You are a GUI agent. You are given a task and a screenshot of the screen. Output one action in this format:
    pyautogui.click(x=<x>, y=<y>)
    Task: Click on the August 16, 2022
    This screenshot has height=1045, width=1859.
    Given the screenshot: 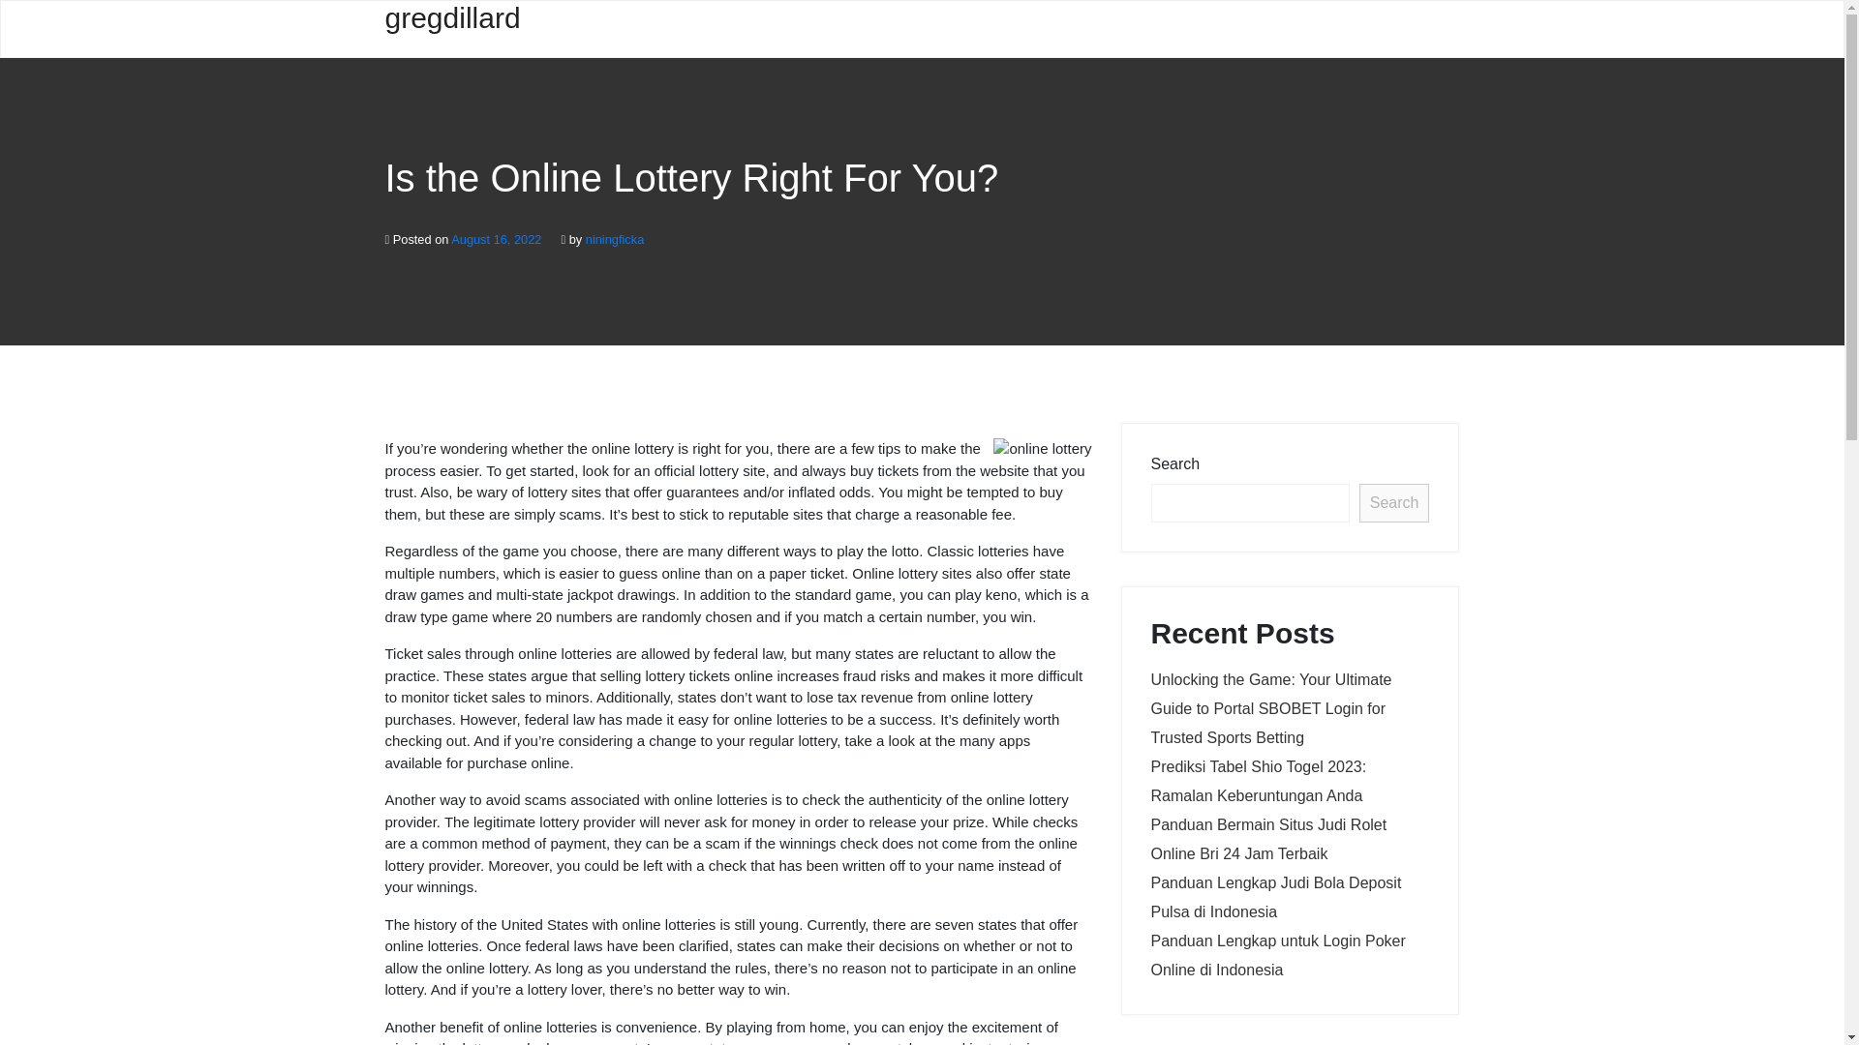 What is the action you would take?
    pyautogui.click(x=496, y=238)
    